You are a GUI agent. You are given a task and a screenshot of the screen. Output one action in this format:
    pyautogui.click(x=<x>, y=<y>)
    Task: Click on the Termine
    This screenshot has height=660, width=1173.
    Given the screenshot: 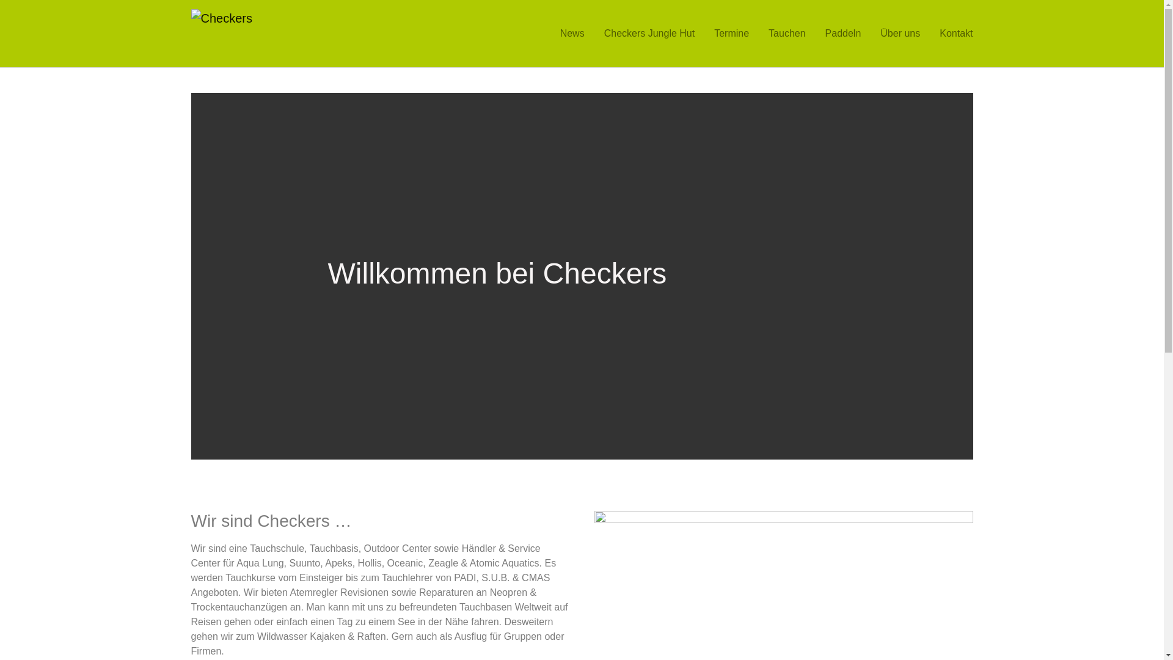 What is the action you would take?
    pyautogui.click(x=732, y=34)
    